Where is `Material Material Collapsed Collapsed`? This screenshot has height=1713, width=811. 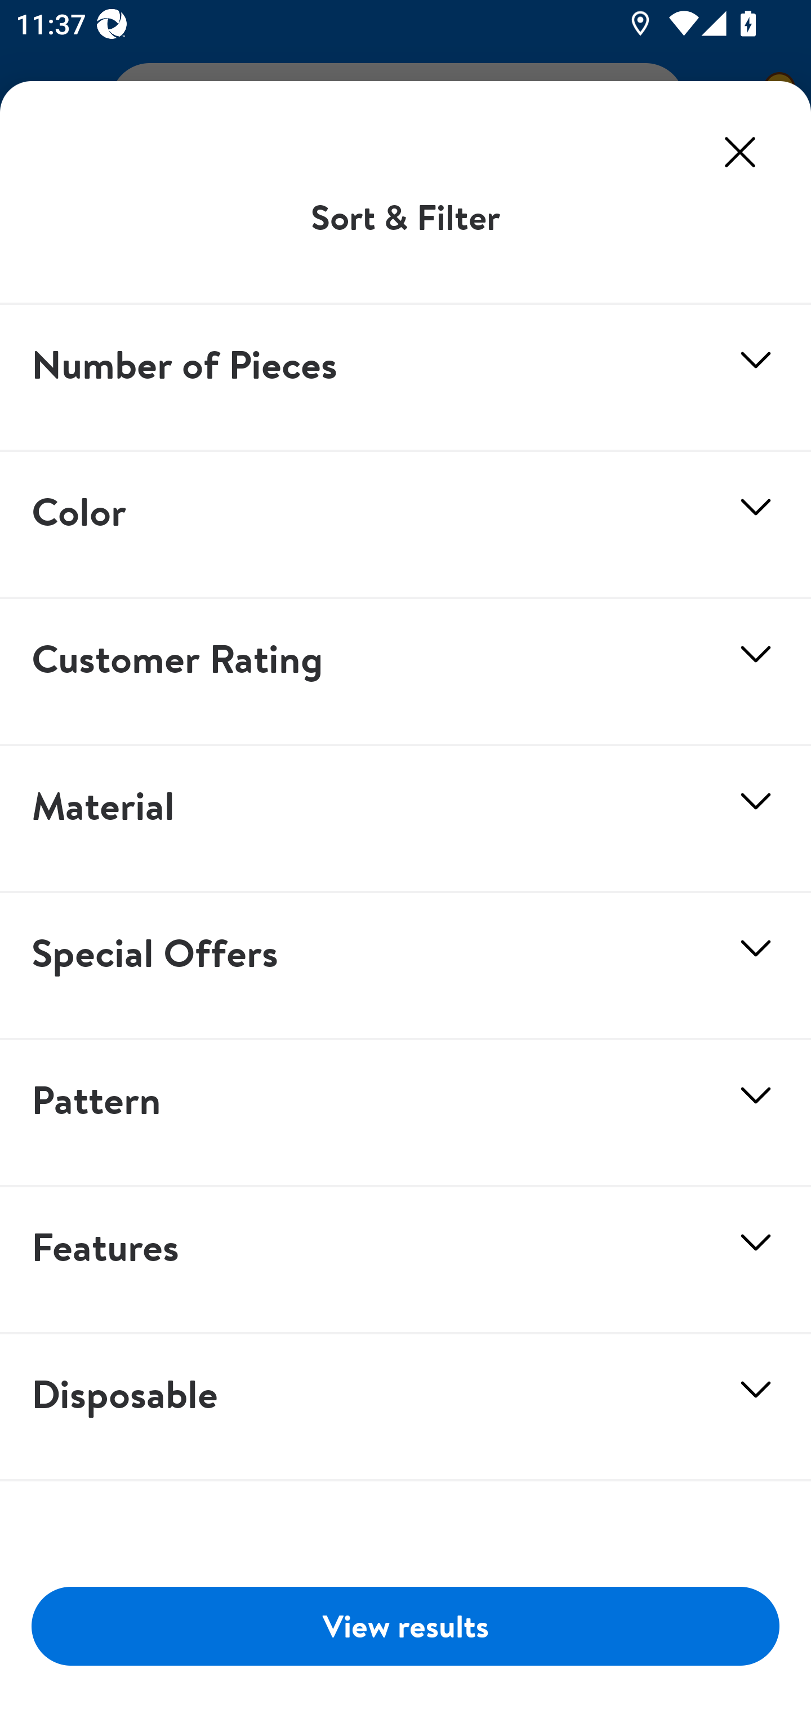
Material Material Collapsed Collapsed is located at coordinates (405, 819).